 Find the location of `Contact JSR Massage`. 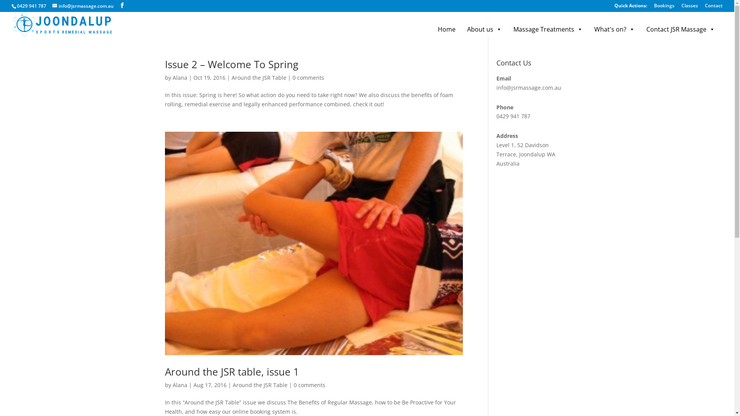

Contact JSR Massage is located at coordinates (681, 29).